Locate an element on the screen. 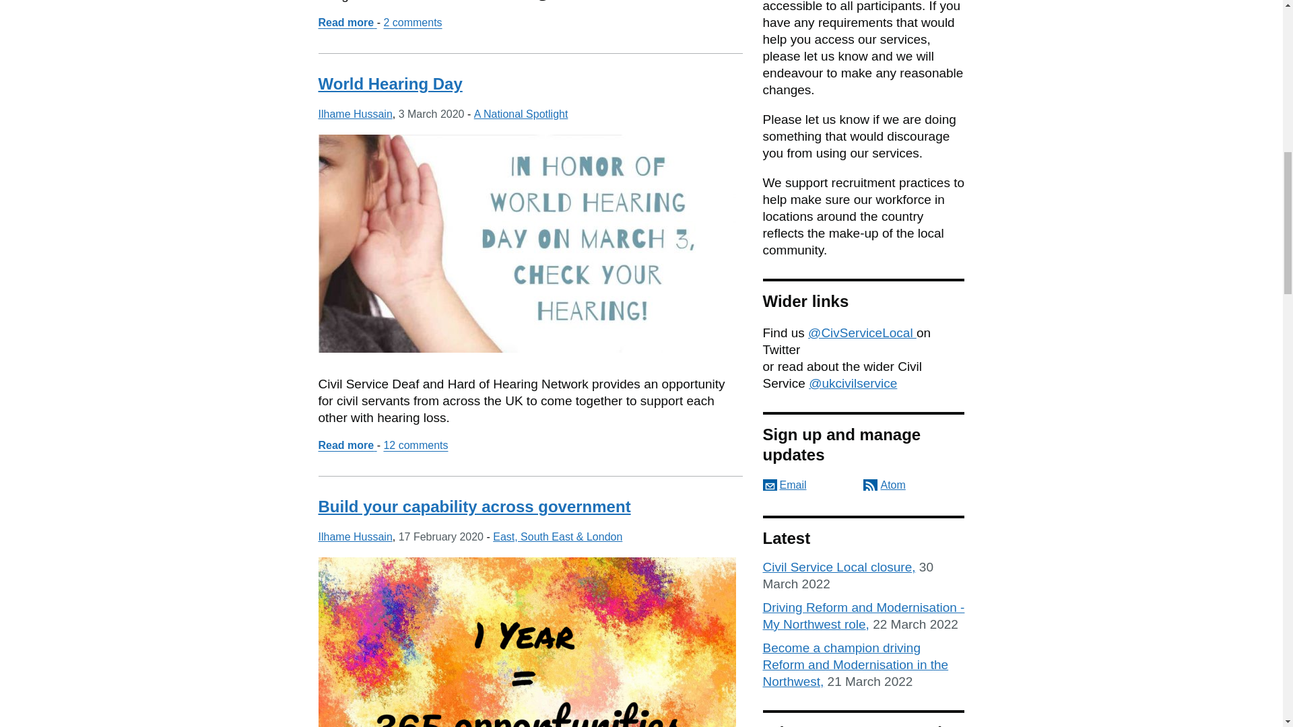 Image resolution: width=1293 pixels, height=727 pixels. Ilhame Hussain is located at coordinates (347, 22).